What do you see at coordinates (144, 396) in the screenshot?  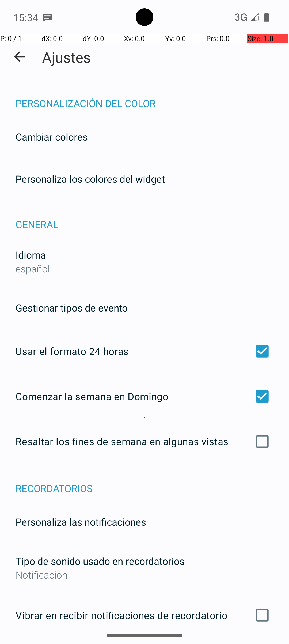 I see `Comenzar la semana en Domingo` at bounding box center [144, 396].